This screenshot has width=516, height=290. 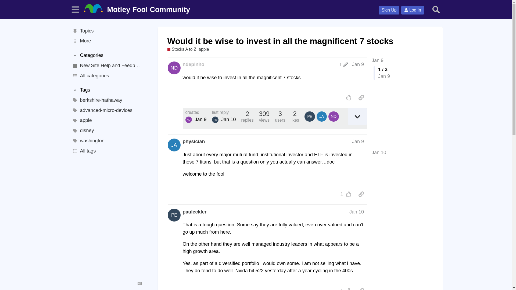 What do you see at coordinates (412, 10) in the screenshot?
I see `Log In` at bounding box center [412, 10].